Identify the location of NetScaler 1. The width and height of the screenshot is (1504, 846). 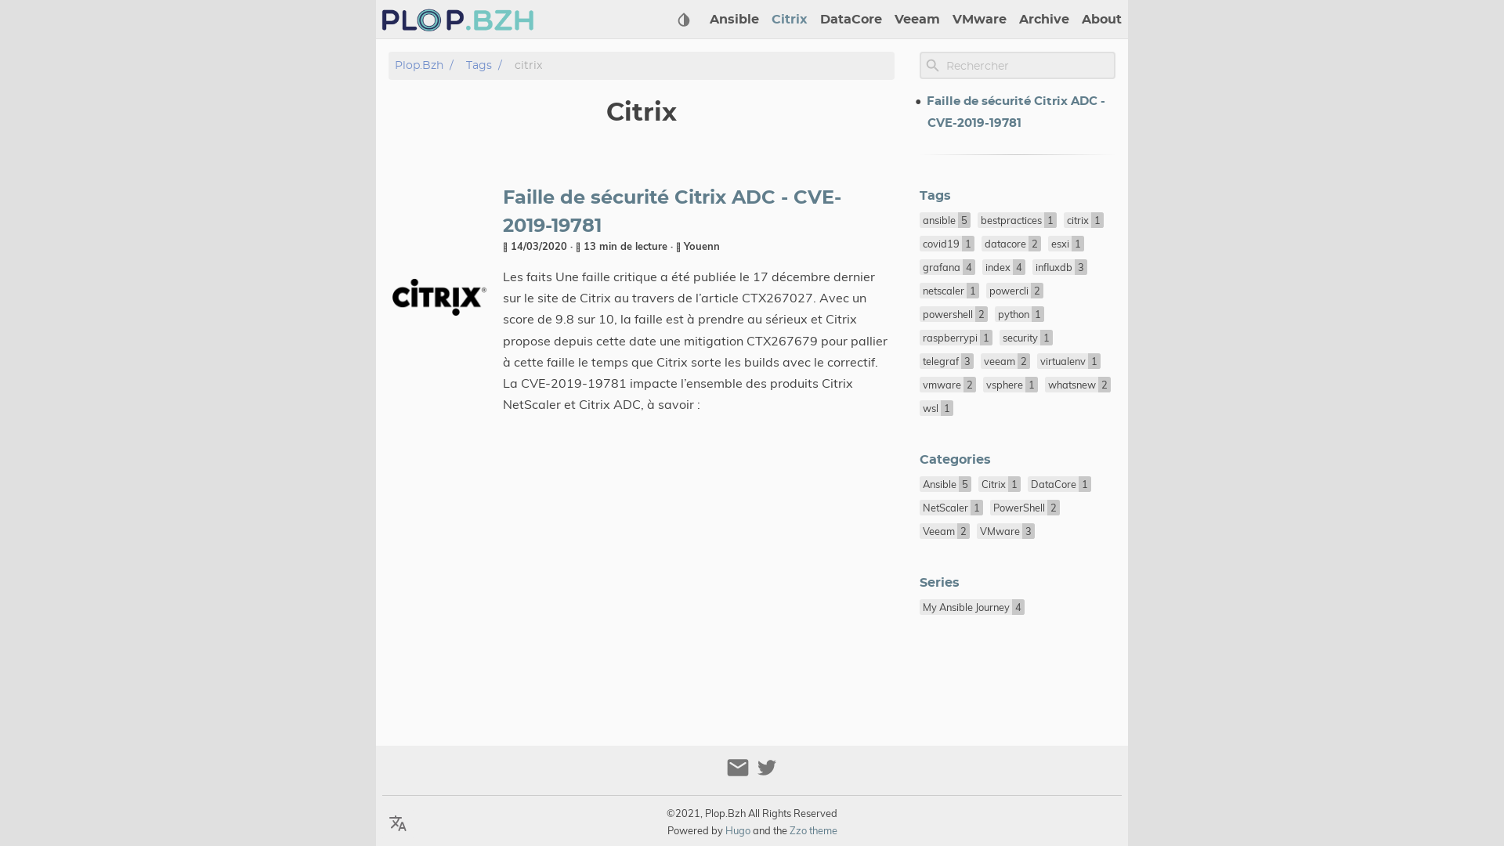
(951, 508).